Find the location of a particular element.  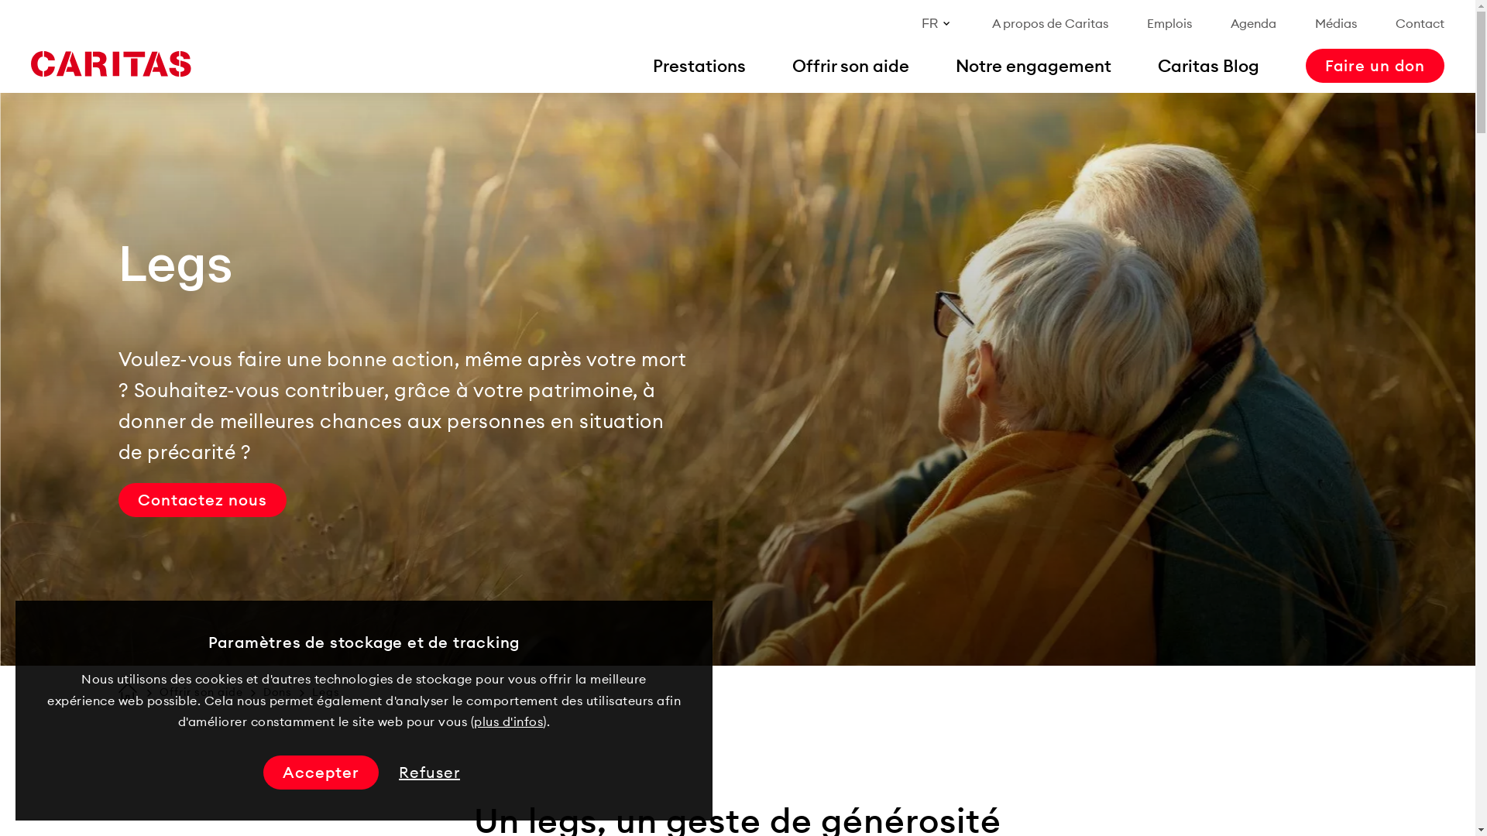

Contact is located at coordinates (1420, 23).